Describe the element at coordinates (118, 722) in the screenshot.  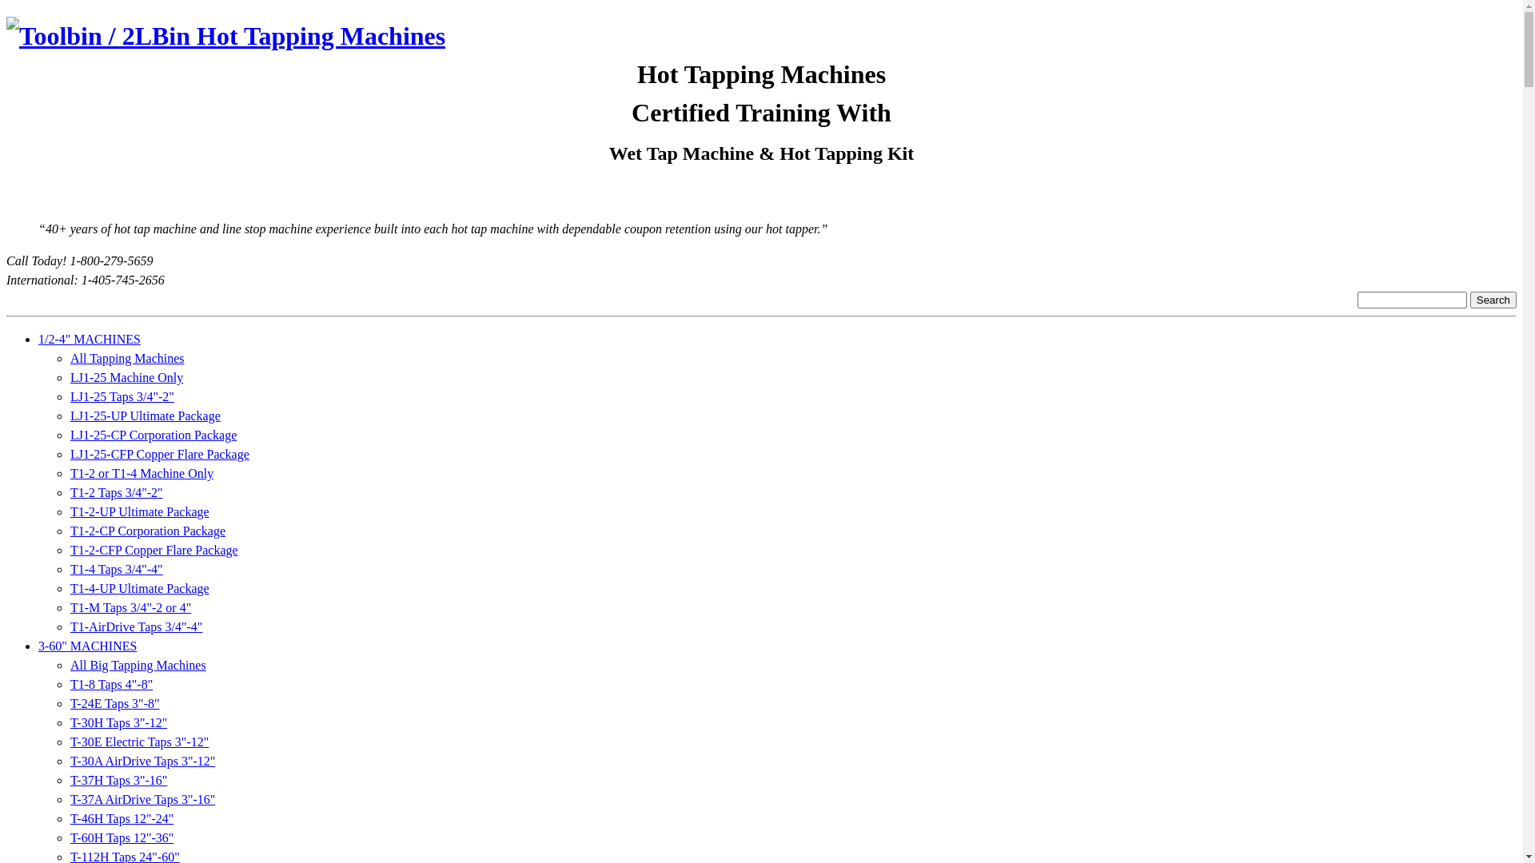
I see `T-30H Taps 3"-12"` at that location.